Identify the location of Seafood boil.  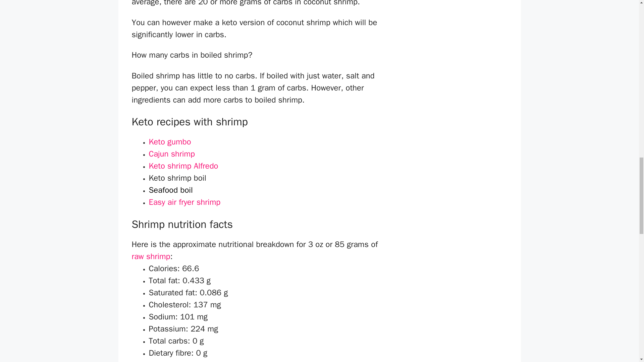
(170, 191).